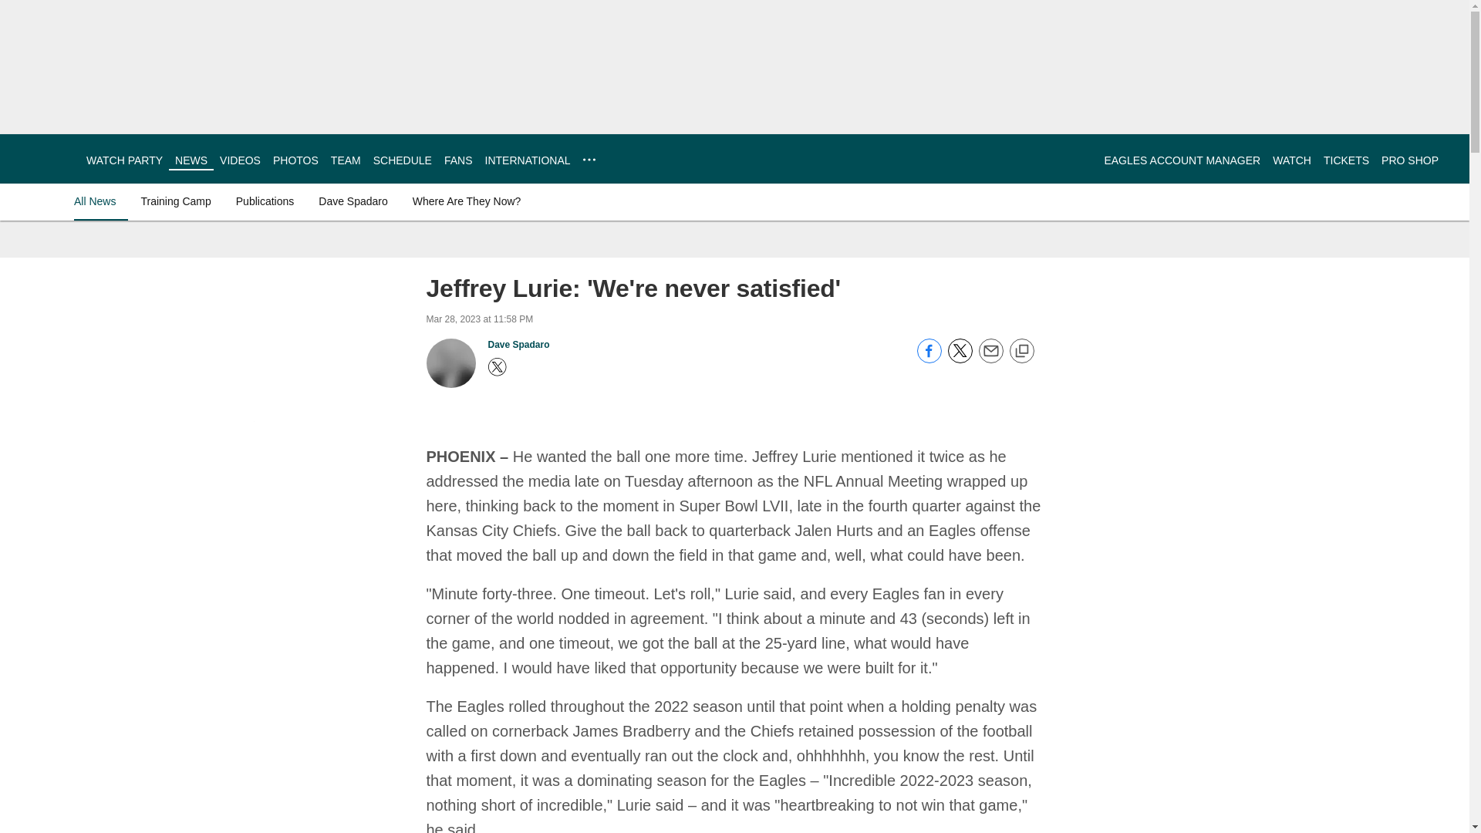 The image size is (1481, 833). Describe the element at coordinates (518, 344) in the screenshot. I see `Dave Spadaro` at that location.